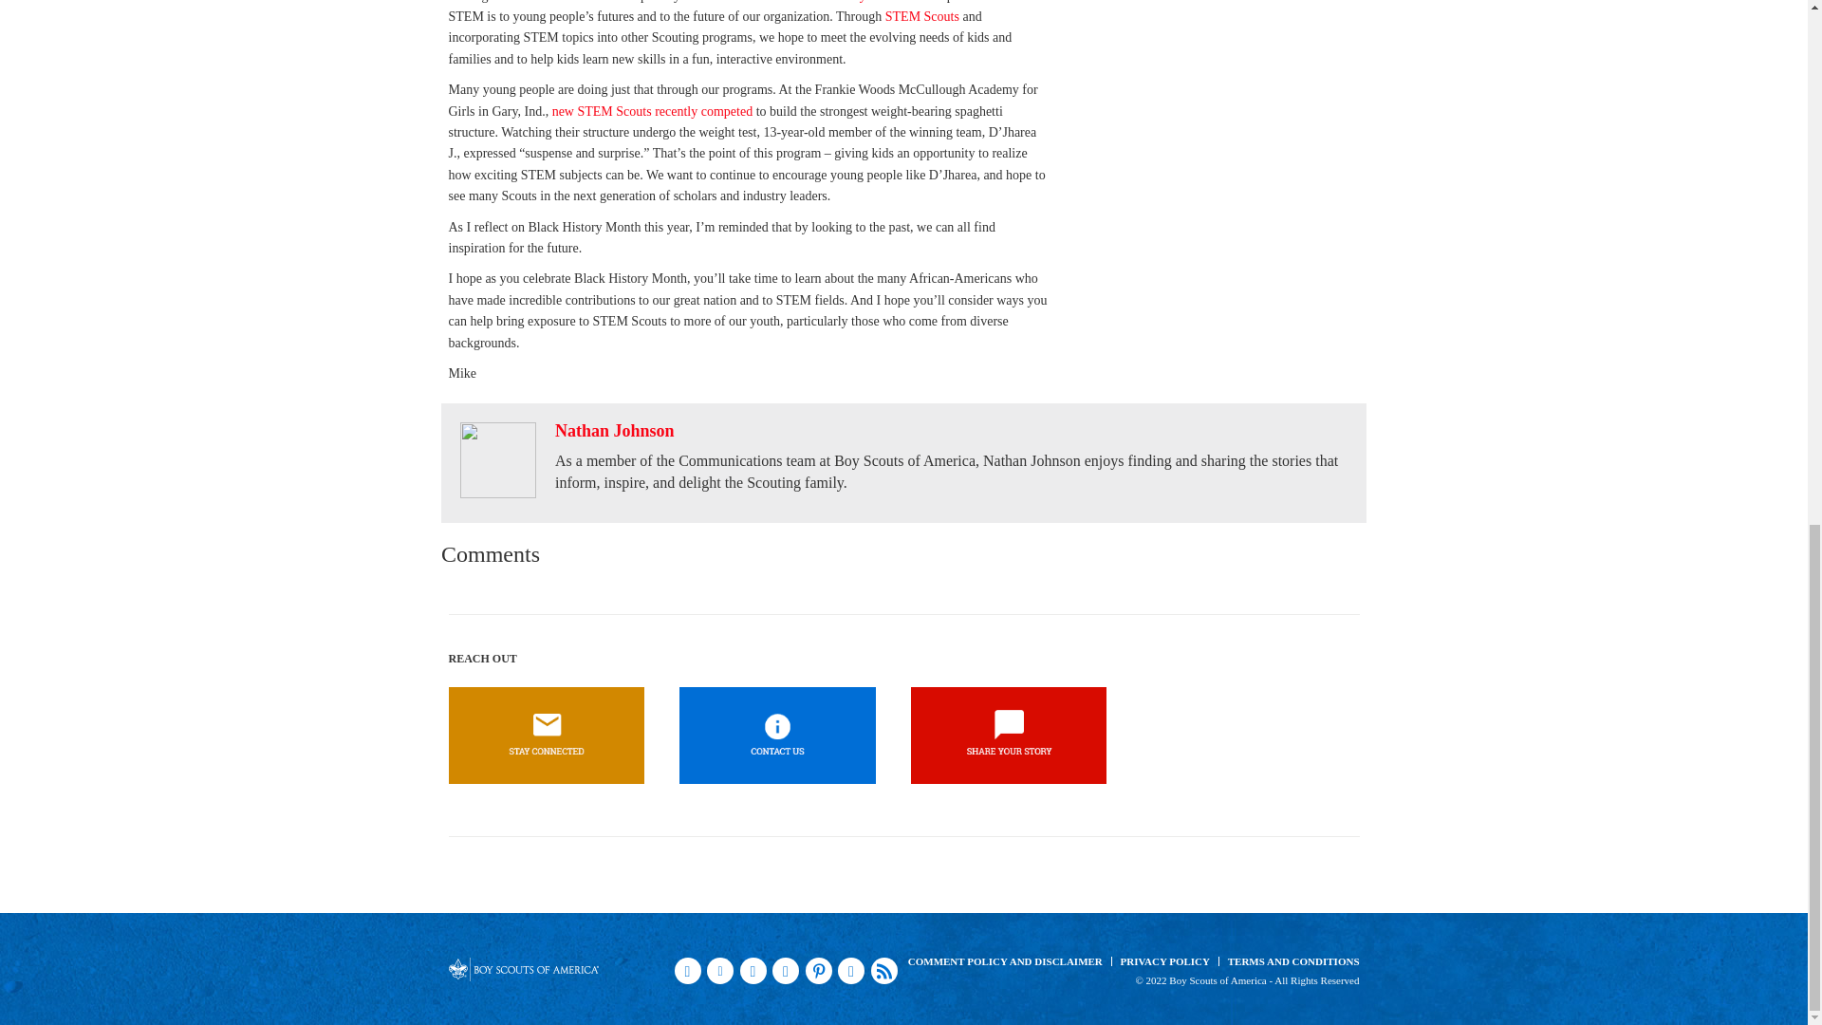 The width and height of the screenshot is (1822, 1025). What do you see at coordinates (884, 970) in the screenshot?
I see `RSS` at bounding box center [884, 970].